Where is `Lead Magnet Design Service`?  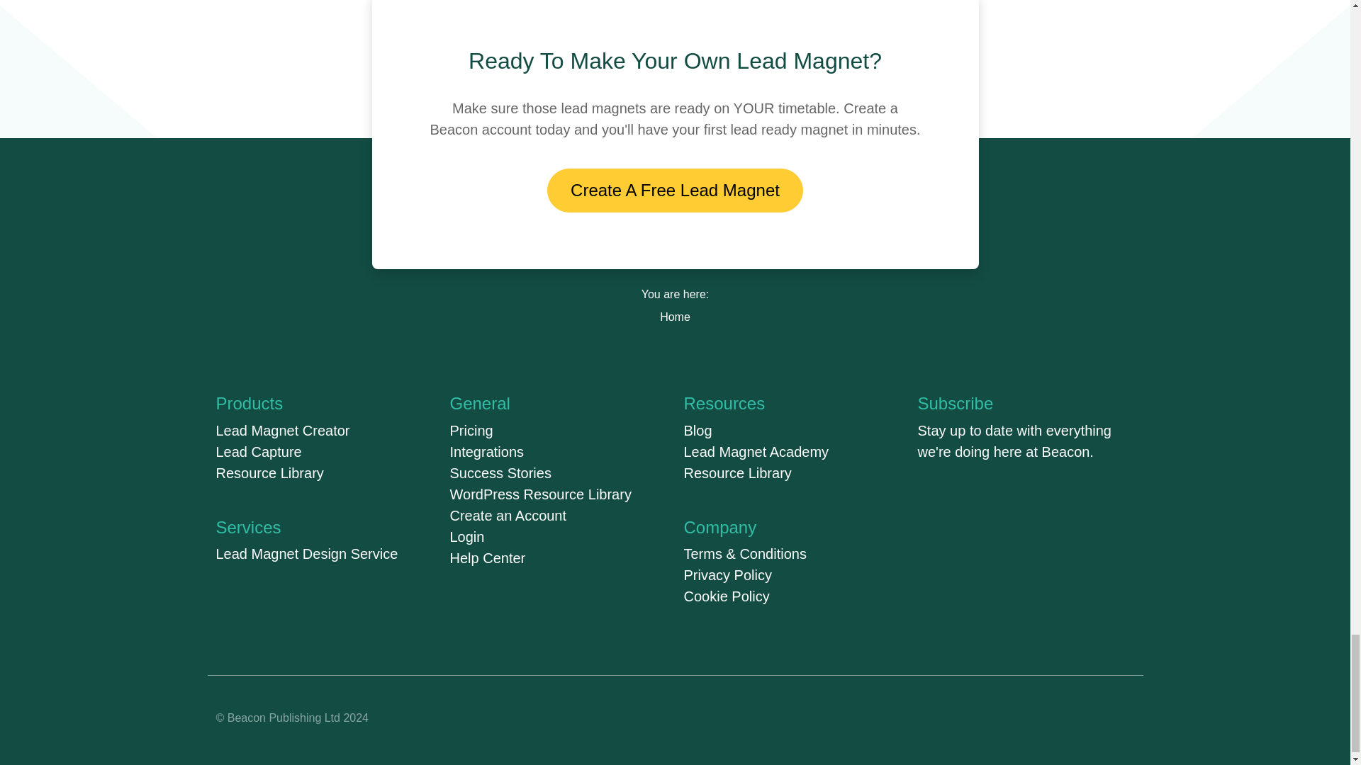 Lead Magnet Design Service is located at coordinates (306, 554).